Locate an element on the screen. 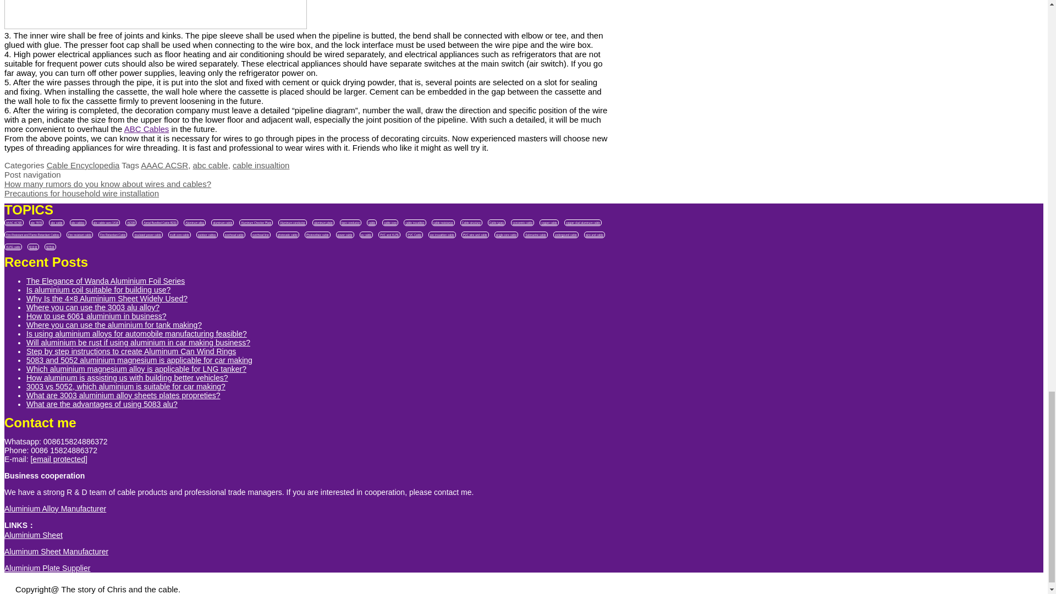 Image resolution: width=1056 pixels, height=594 pixels. ABC Cables is located at coordinates (146, 129).